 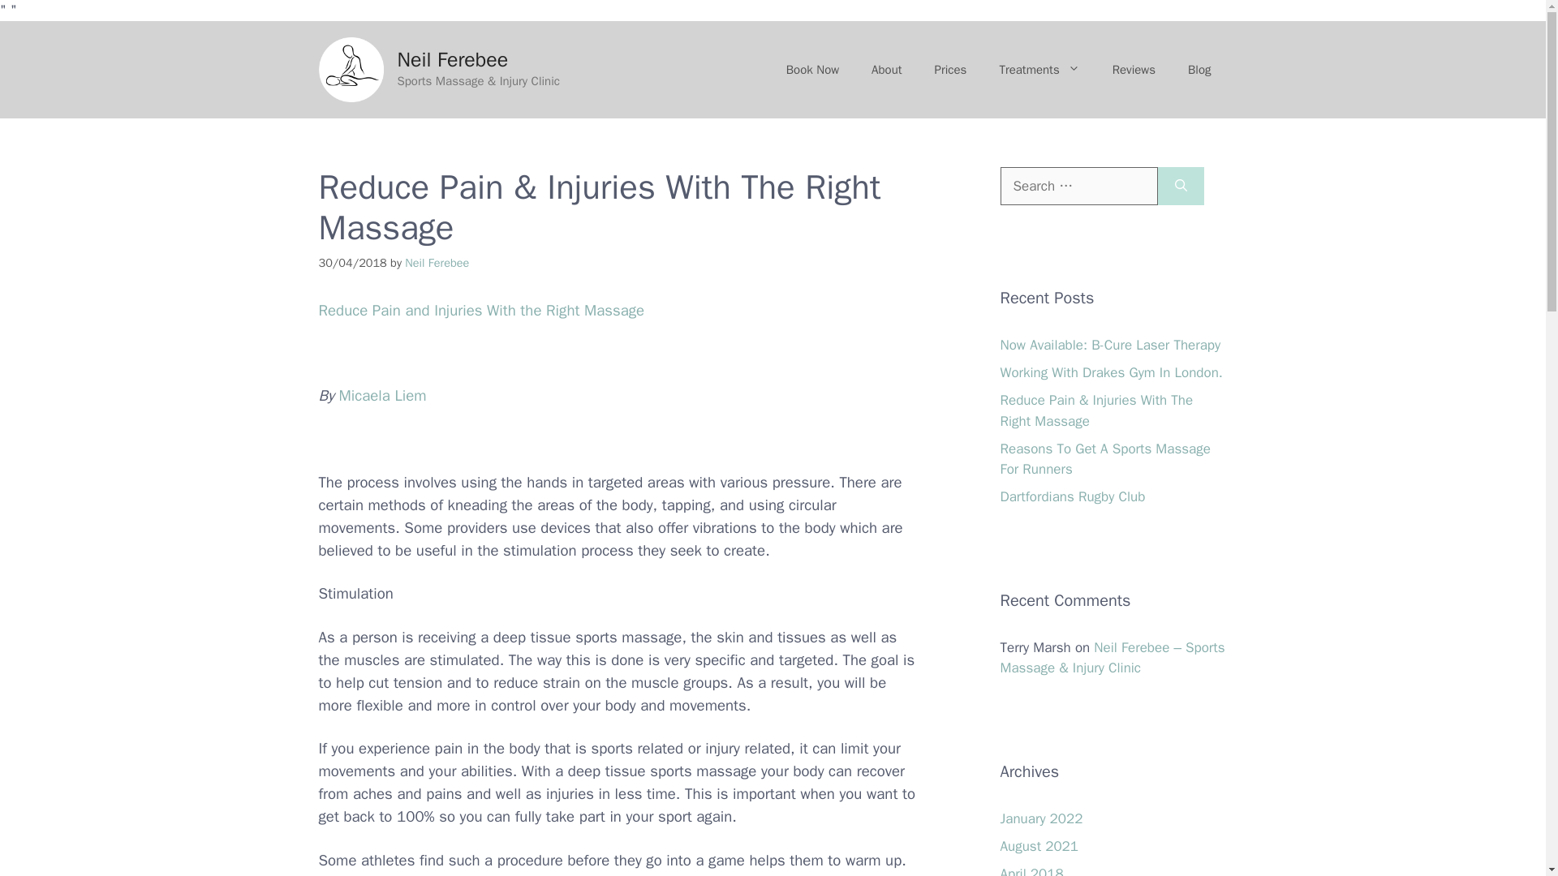 What do you see at coordinates (437, 261) in the screenshot?
I see `View all posts by Neil Ferebee` at bounding box center [437, 261].